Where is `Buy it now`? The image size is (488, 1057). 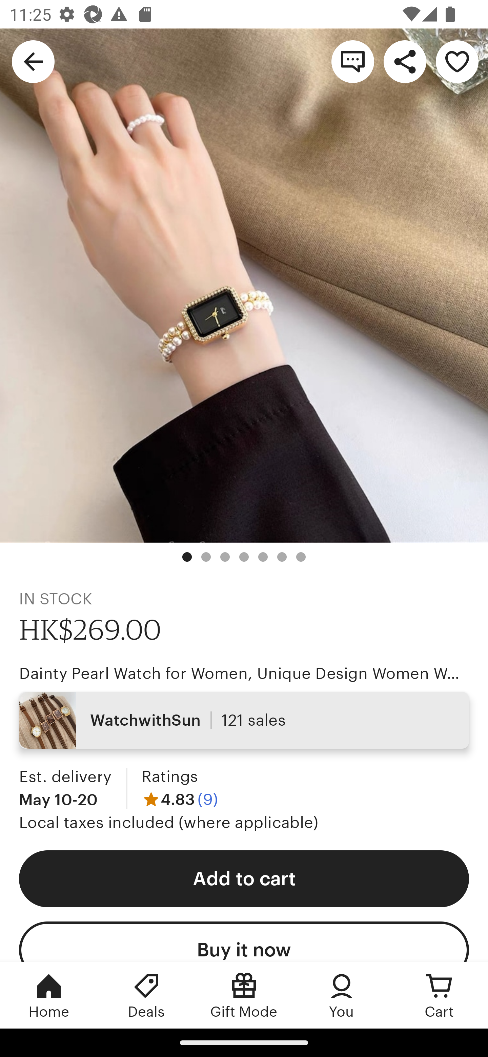 Buy it now is located at coordinates (244, 942).